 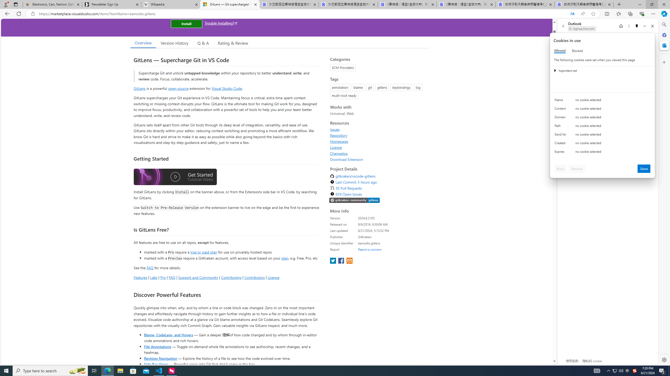 What do you see at coordinates (577, 169) in the screenshot?
I see `Remove` at bounding box center [577, 169].